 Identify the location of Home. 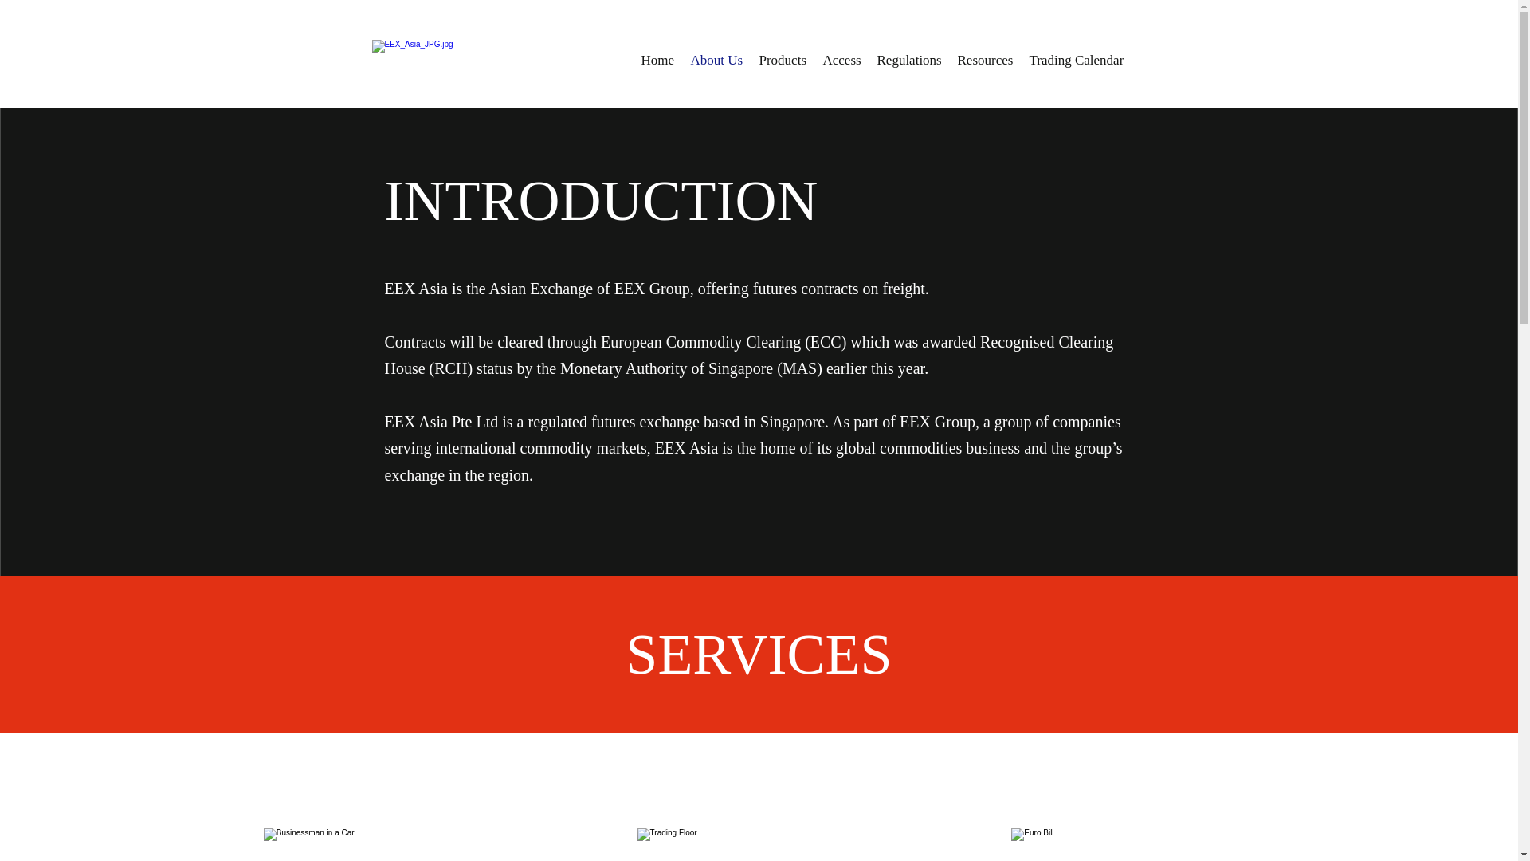
(657, 60).